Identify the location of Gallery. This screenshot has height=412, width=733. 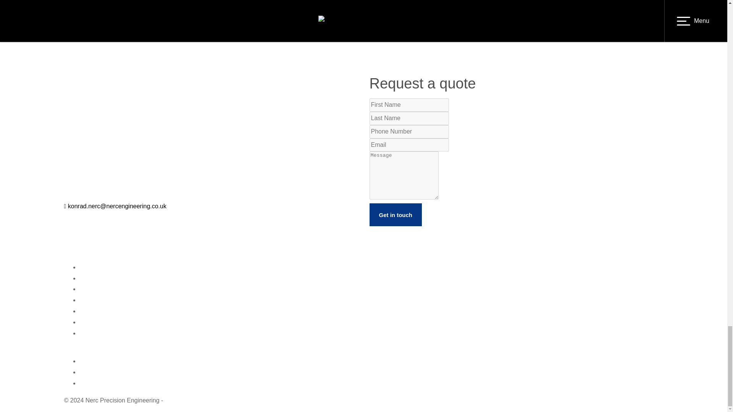
(89, 289).